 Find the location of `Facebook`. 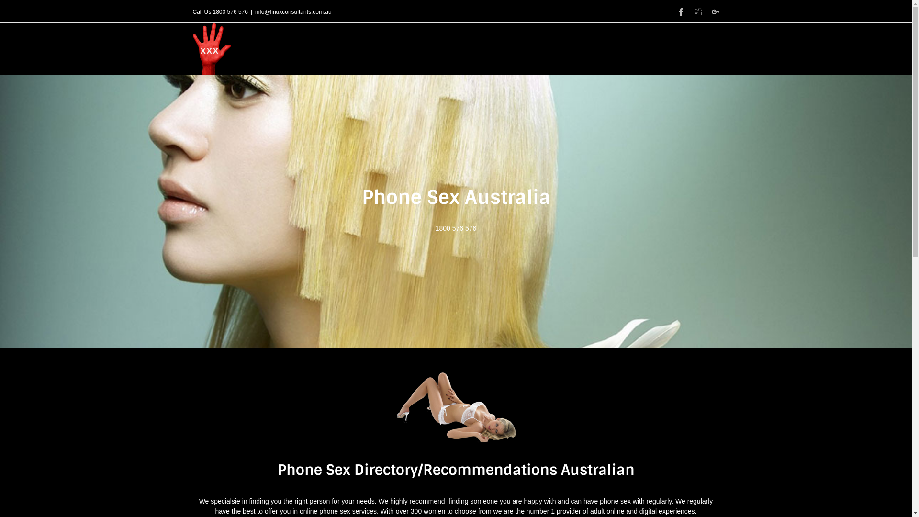

Facebook is located at coordinates (681, 12).